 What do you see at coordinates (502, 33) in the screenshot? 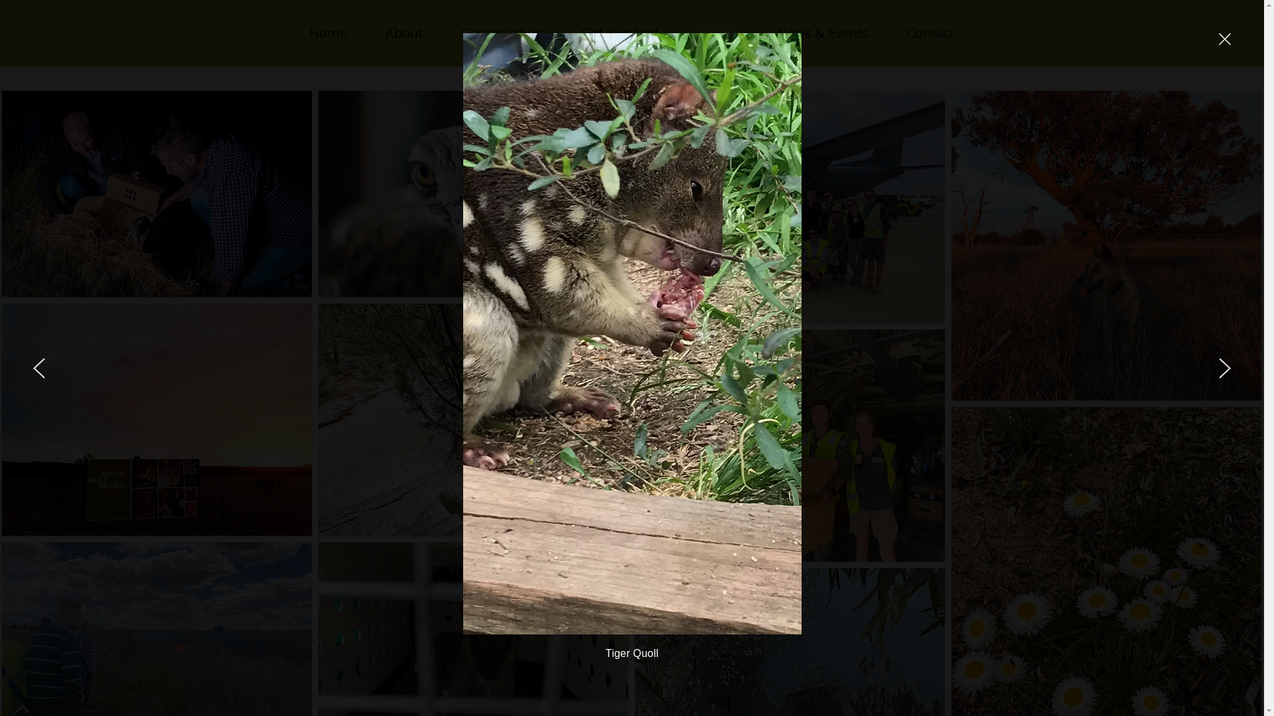
I see `Conservation` at bounding box center [502, 33].